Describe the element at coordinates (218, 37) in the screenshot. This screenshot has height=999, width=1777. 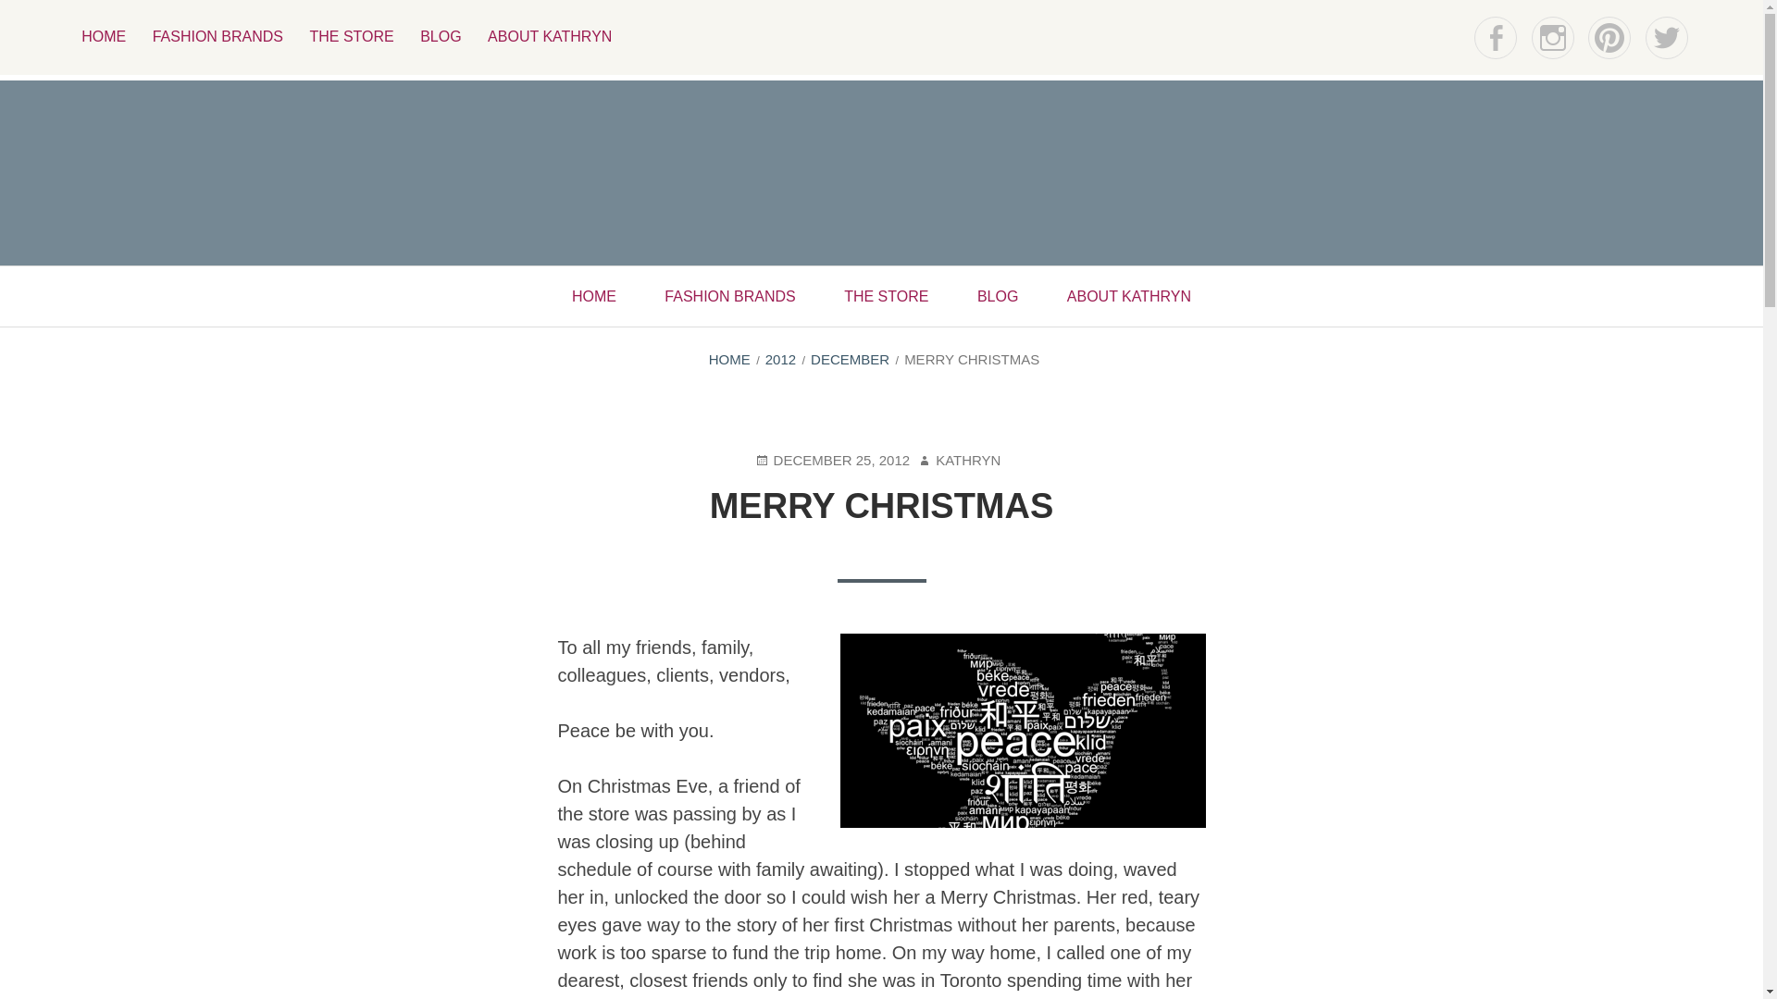
I see `FASHION BRANDS` at that location.